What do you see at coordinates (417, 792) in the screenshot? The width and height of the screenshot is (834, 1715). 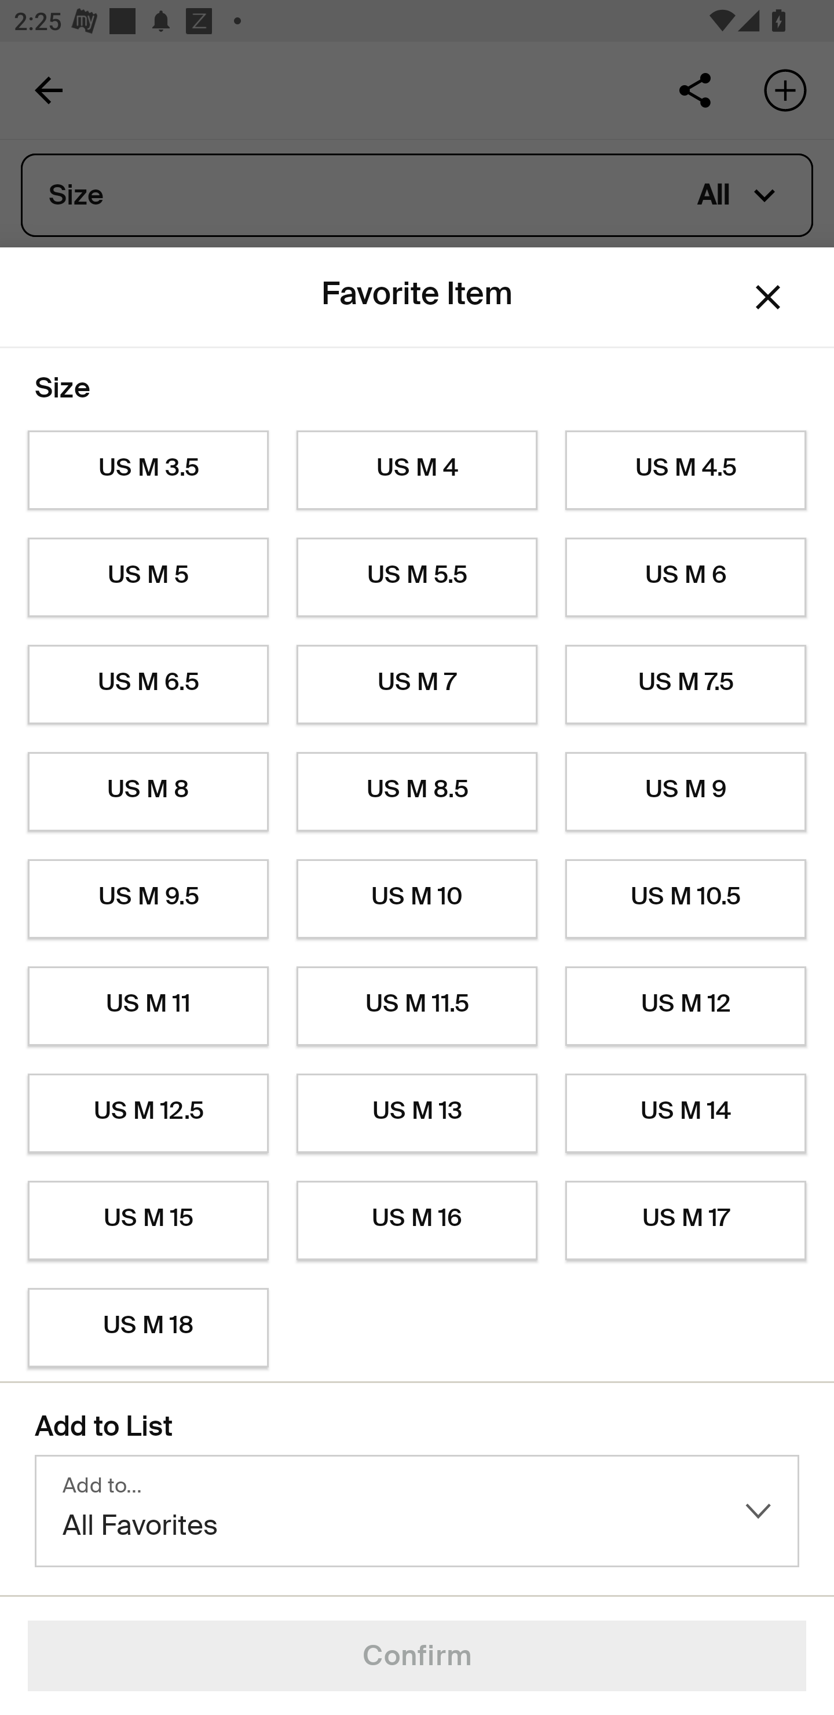 I see `US M 8.5` at bounding box center [417, 792].